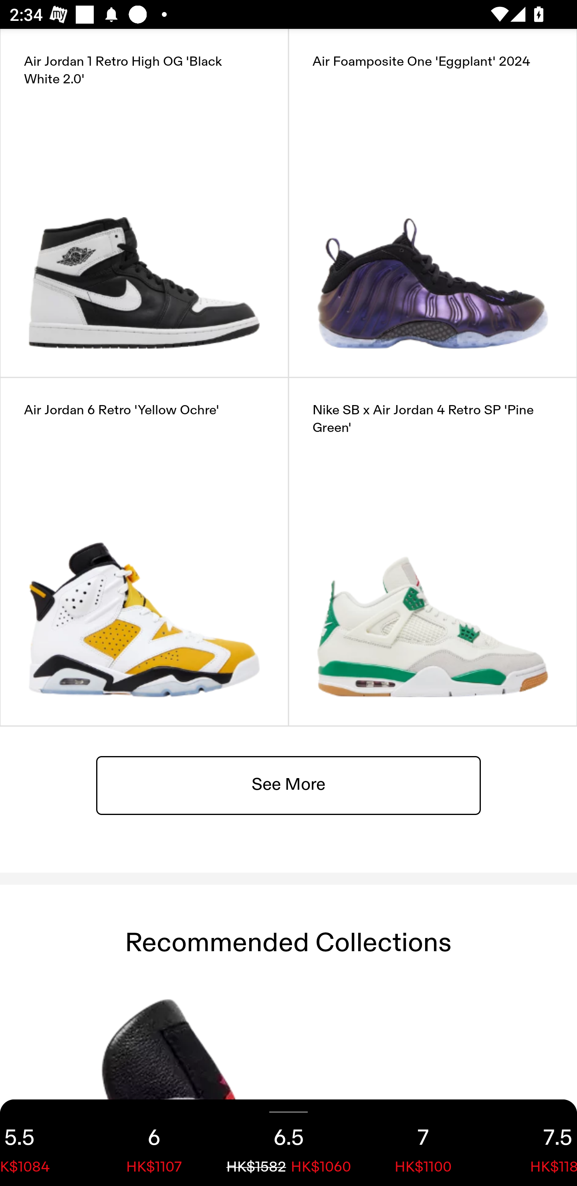 This screenshot has width=577, height=1186. What do you see at coordinates (433, 551) in the screenshot?
I see `Nike SB x Air Jordan 4 Retro SP 'Pine Green'` at bounding box center [433, 551].